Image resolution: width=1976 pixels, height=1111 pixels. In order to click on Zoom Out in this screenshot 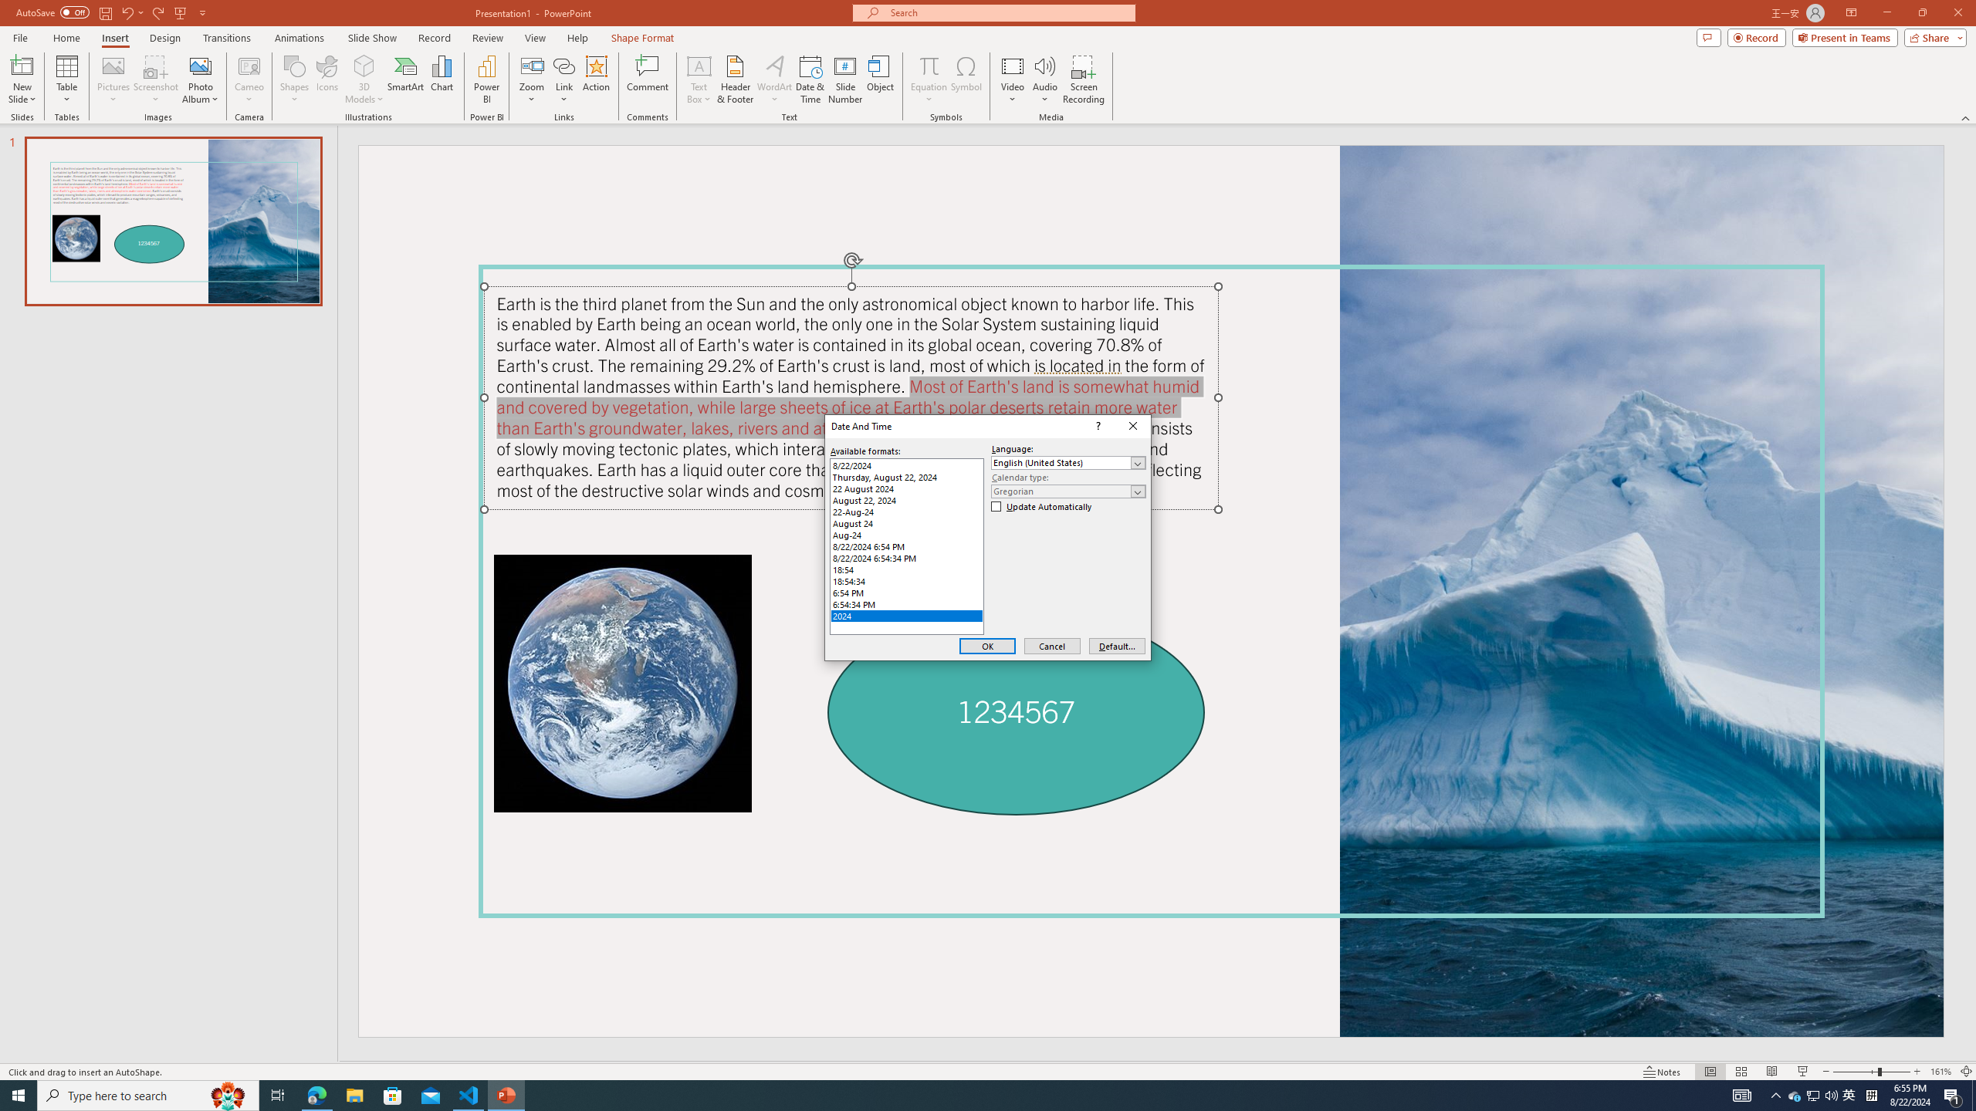, I will do `click(1856, 1072)`.